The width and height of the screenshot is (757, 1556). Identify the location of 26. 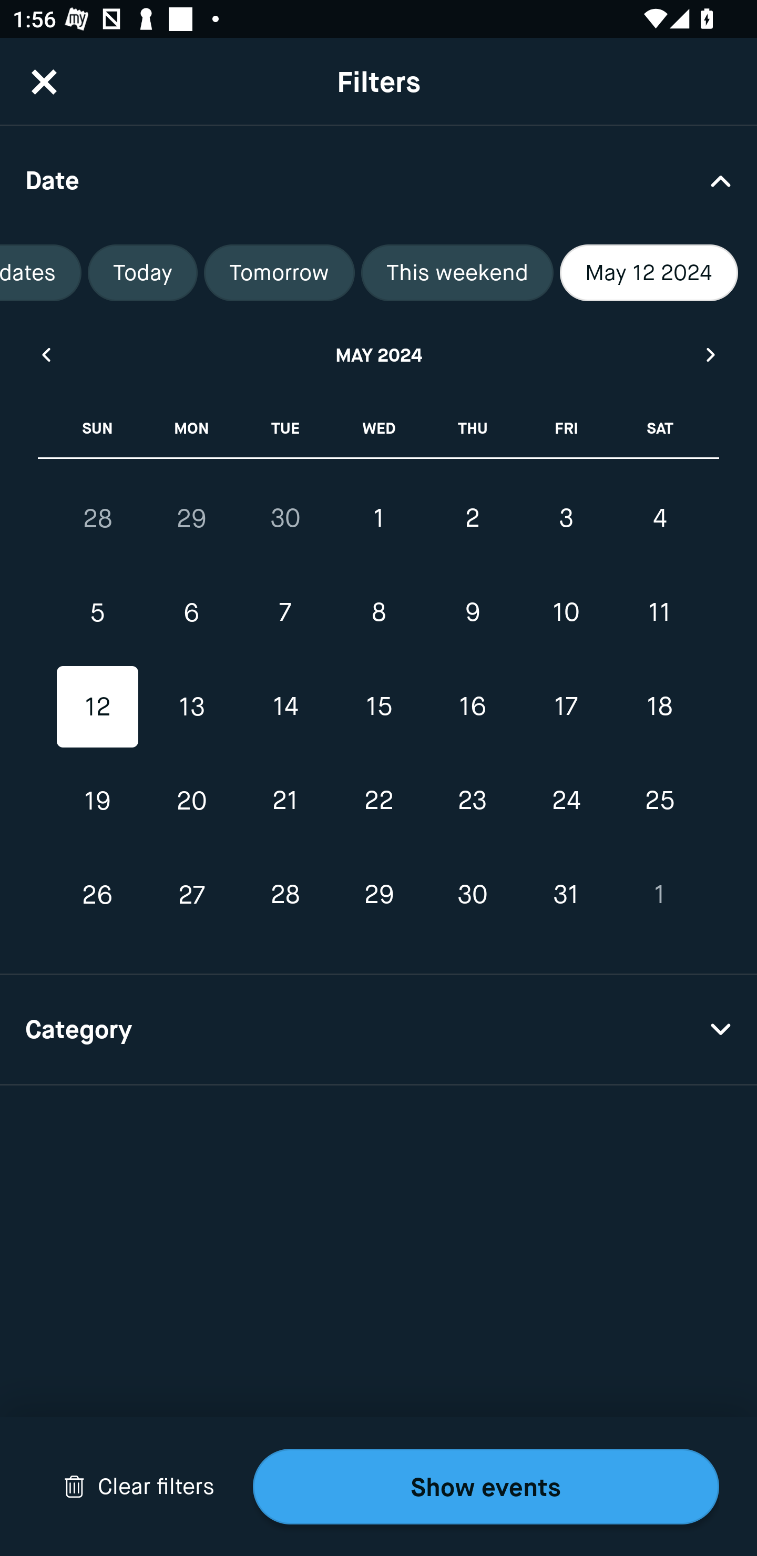
(98, 895).